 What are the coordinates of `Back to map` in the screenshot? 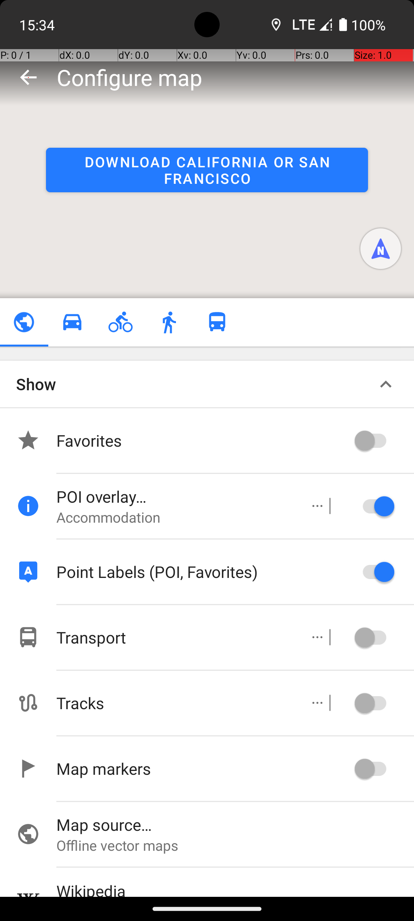 It's located at (28, 77).